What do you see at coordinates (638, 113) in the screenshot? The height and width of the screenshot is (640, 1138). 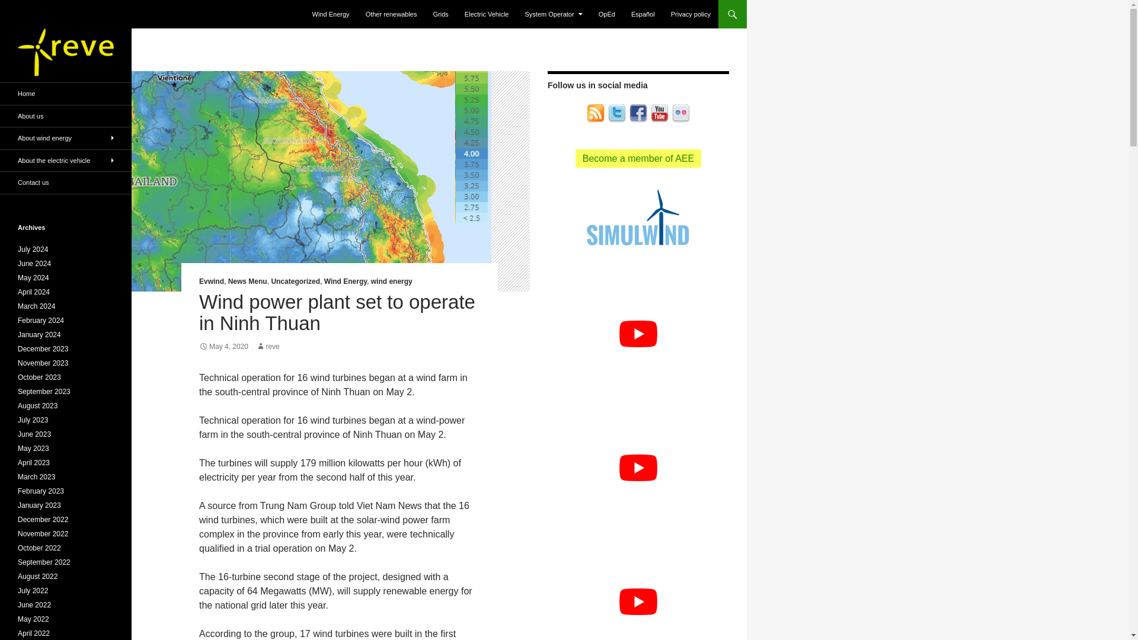 I see `facebook` at bounding box center [638, 113].